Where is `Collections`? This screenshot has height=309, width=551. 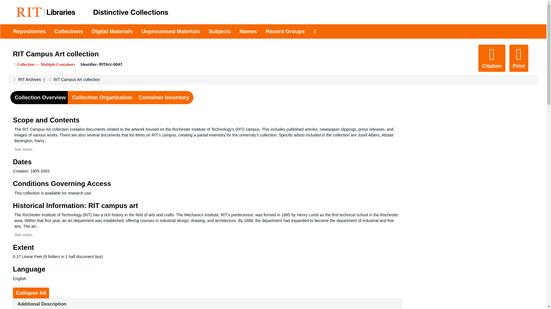
Collections is located at coordinates (69, 31).